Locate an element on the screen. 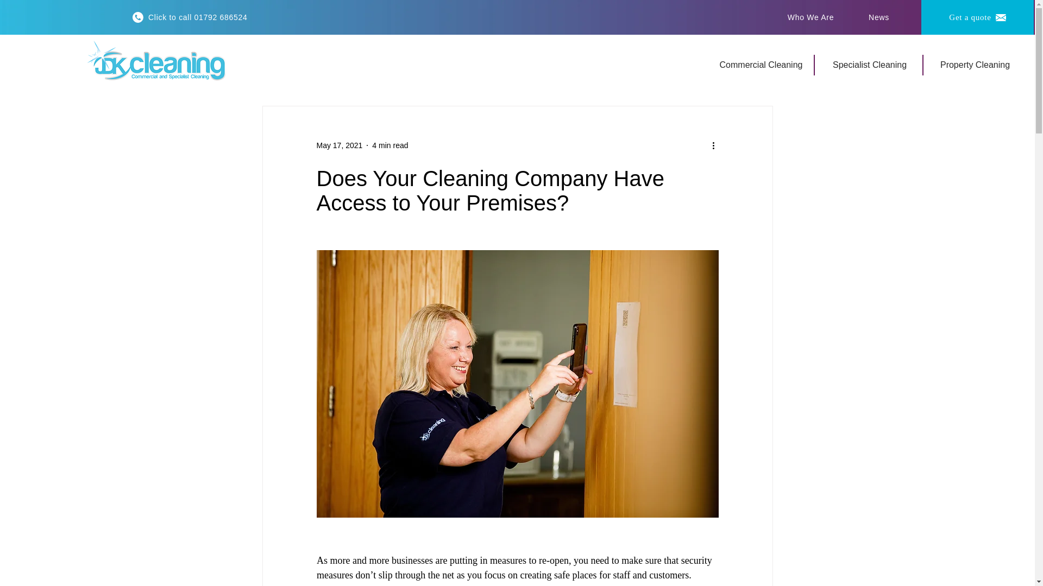 This screenshot has height=586, width=1043. News is located at coordinates (879, 17).